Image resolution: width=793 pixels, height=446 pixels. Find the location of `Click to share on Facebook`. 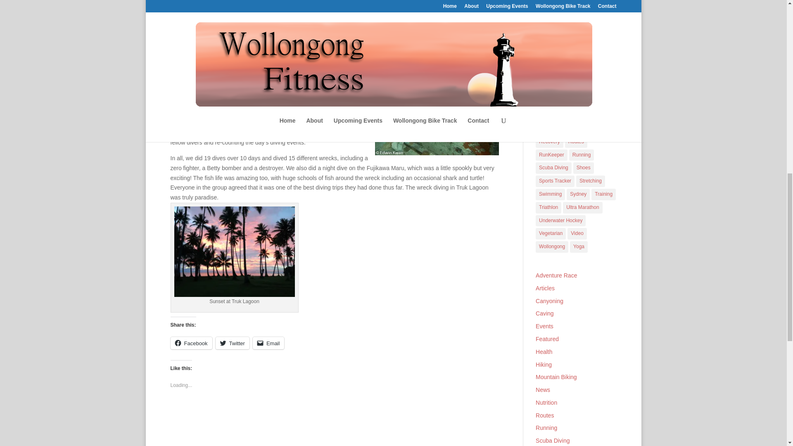

Click to share on Facebook is located at coordinates (191, 343).